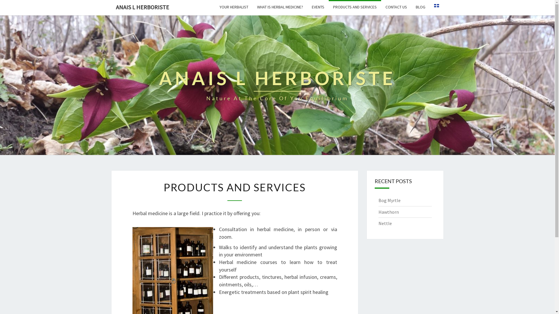  What do you see at coordinates (389, 212) in the screenshot?
I see `Hawthorn` at bounding box center [389, 212].